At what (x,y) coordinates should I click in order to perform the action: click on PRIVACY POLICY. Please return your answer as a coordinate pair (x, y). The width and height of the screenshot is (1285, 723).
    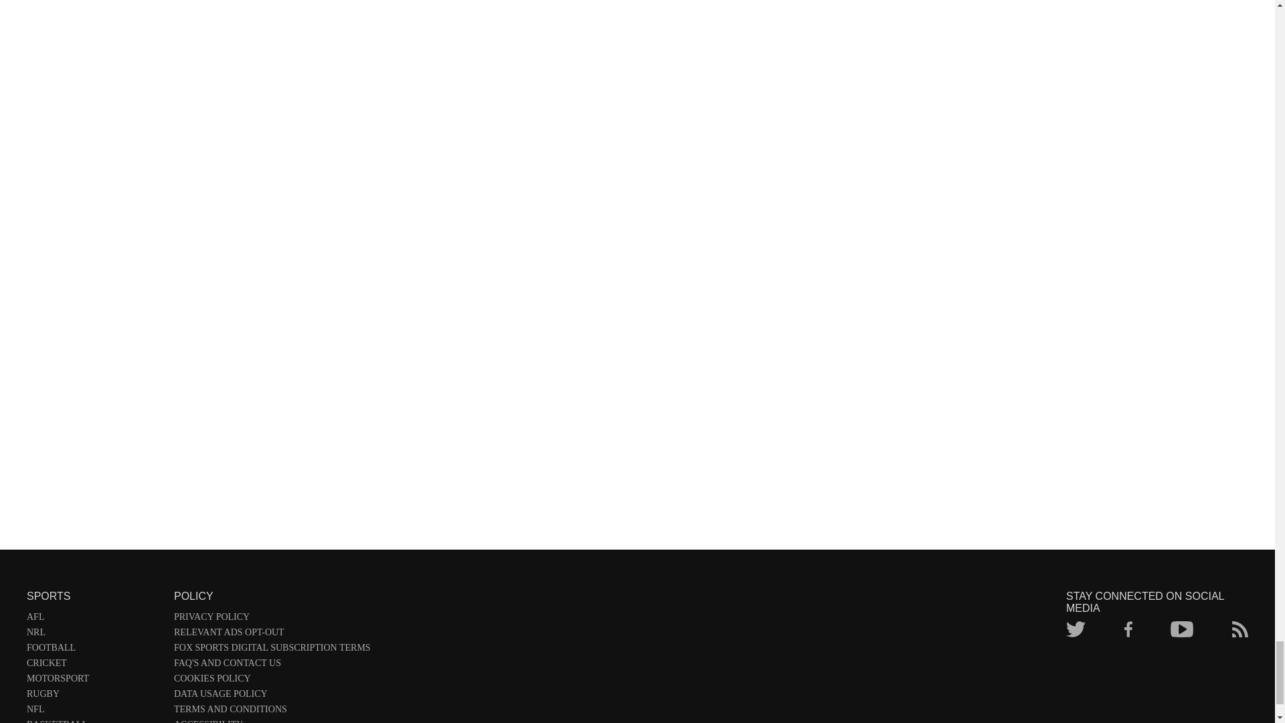
    Looking at the image, I should click on (272, 619).